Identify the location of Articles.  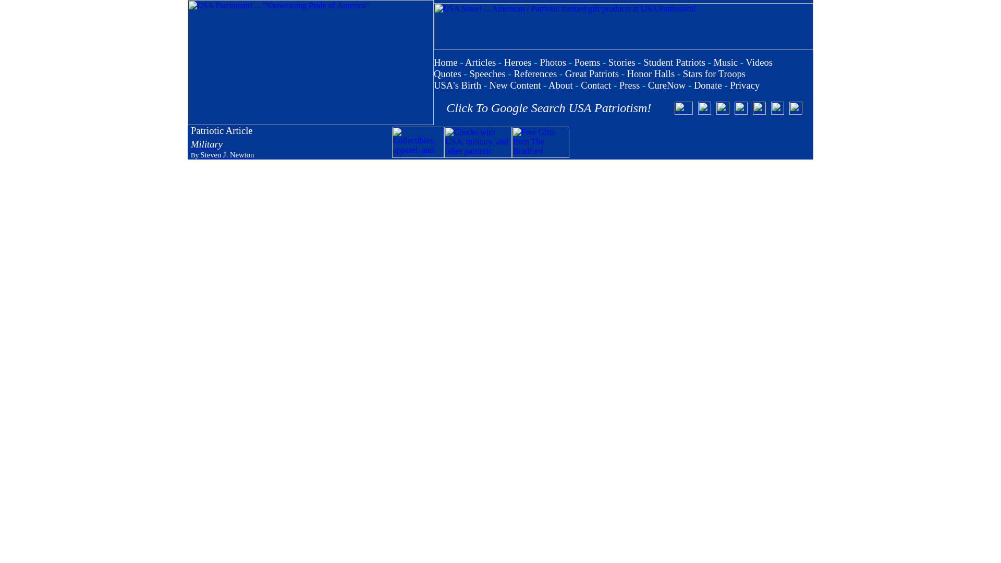
(480, 62).